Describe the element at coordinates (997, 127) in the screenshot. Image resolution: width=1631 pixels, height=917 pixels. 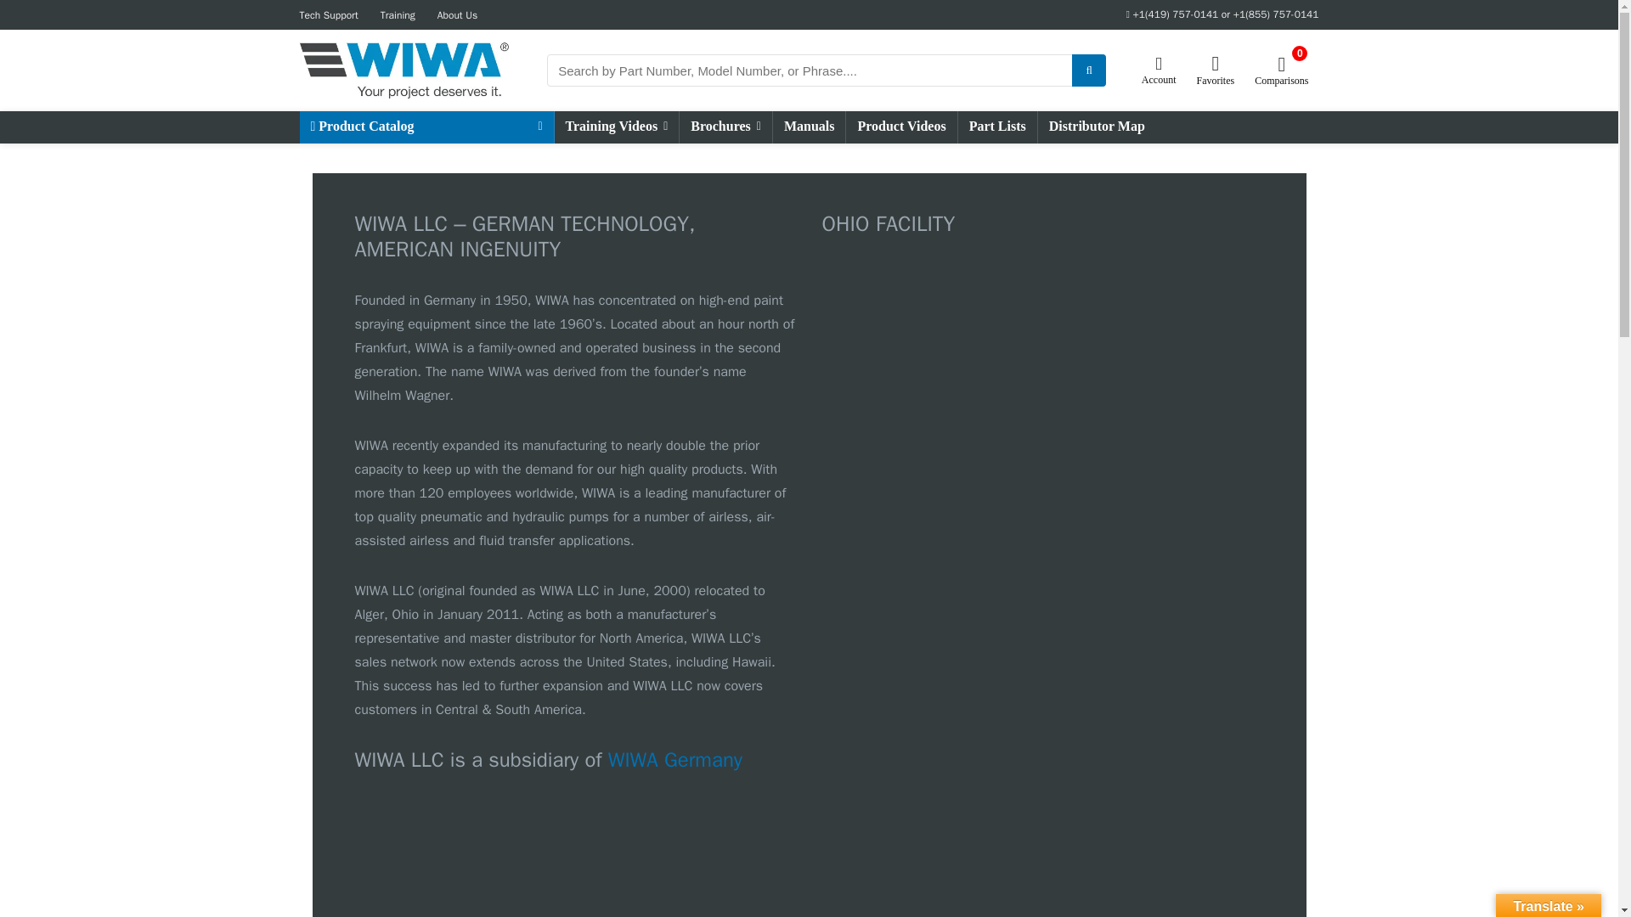
I see `Part Lists` at that location.